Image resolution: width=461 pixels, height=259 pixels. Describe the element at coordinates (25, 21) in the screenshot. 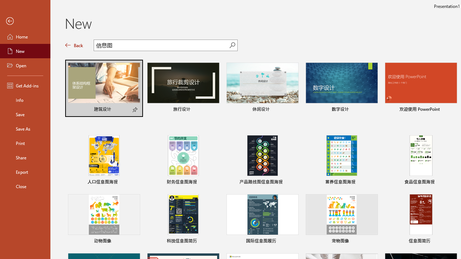

I see `Back` at that location.